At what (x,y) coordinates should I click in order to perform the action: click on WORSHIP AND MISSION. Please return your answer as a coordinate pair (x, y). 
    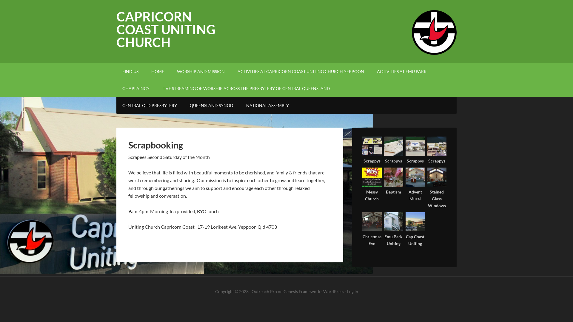
    Looking at the image, I should click on (201, 72).